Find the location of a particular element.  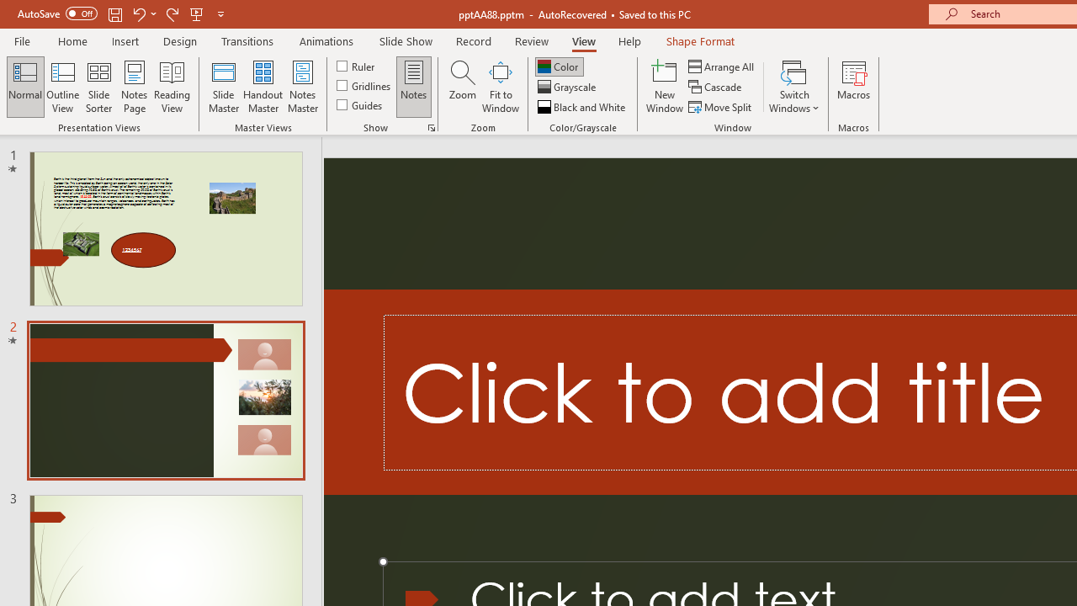

Arrange All is located at coordinates (722, 66).